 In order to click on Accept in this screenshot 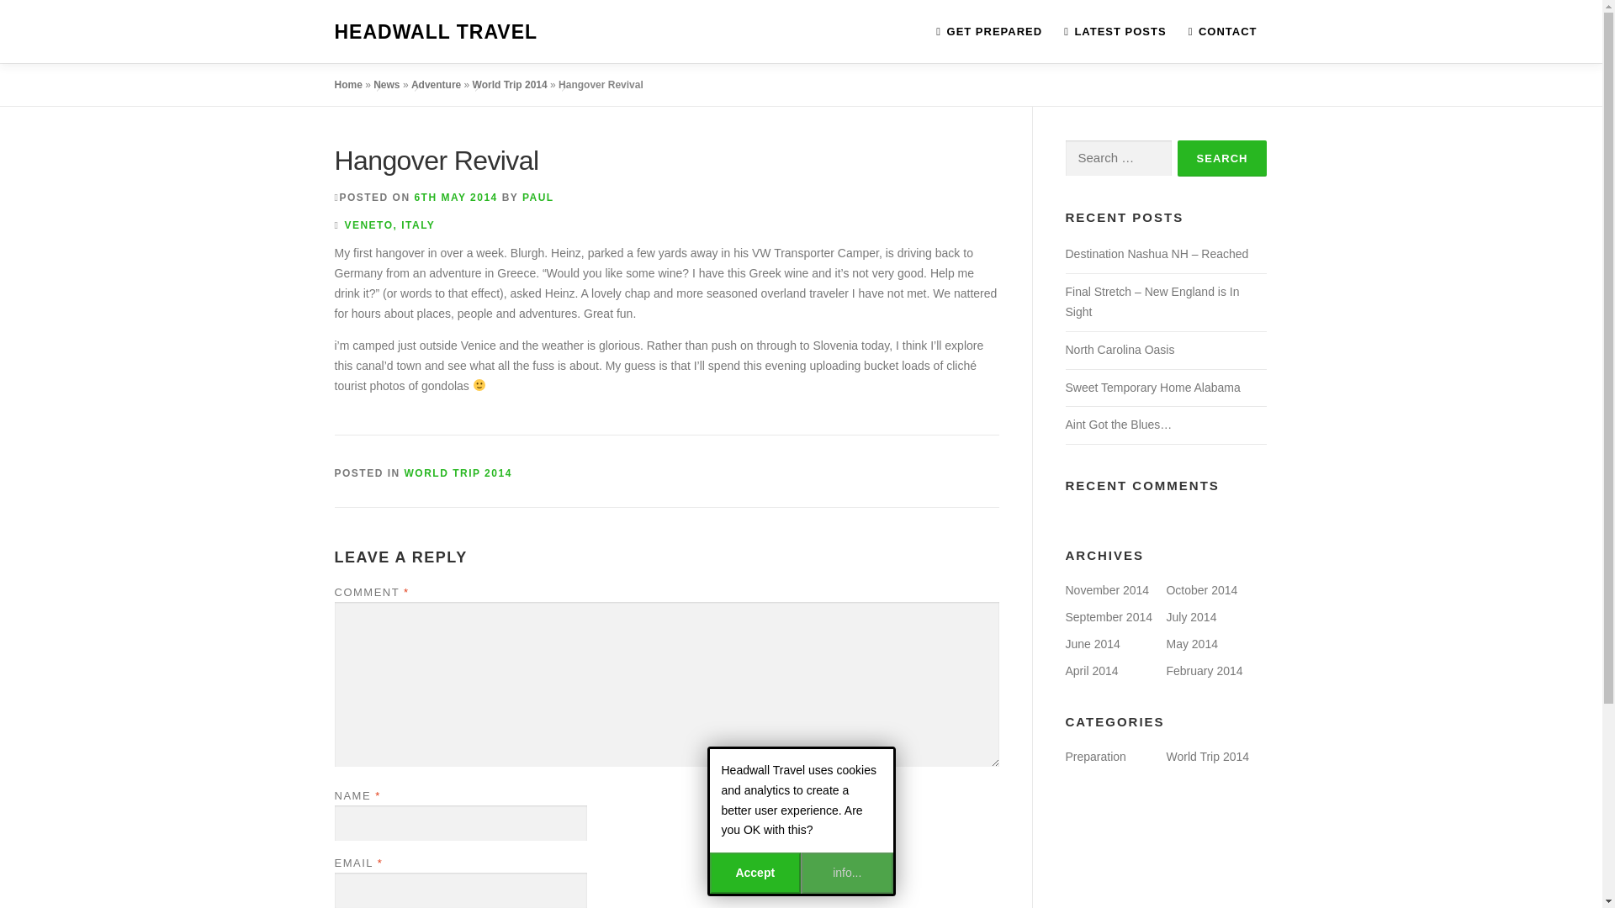, I will do `click(755, 873)`.